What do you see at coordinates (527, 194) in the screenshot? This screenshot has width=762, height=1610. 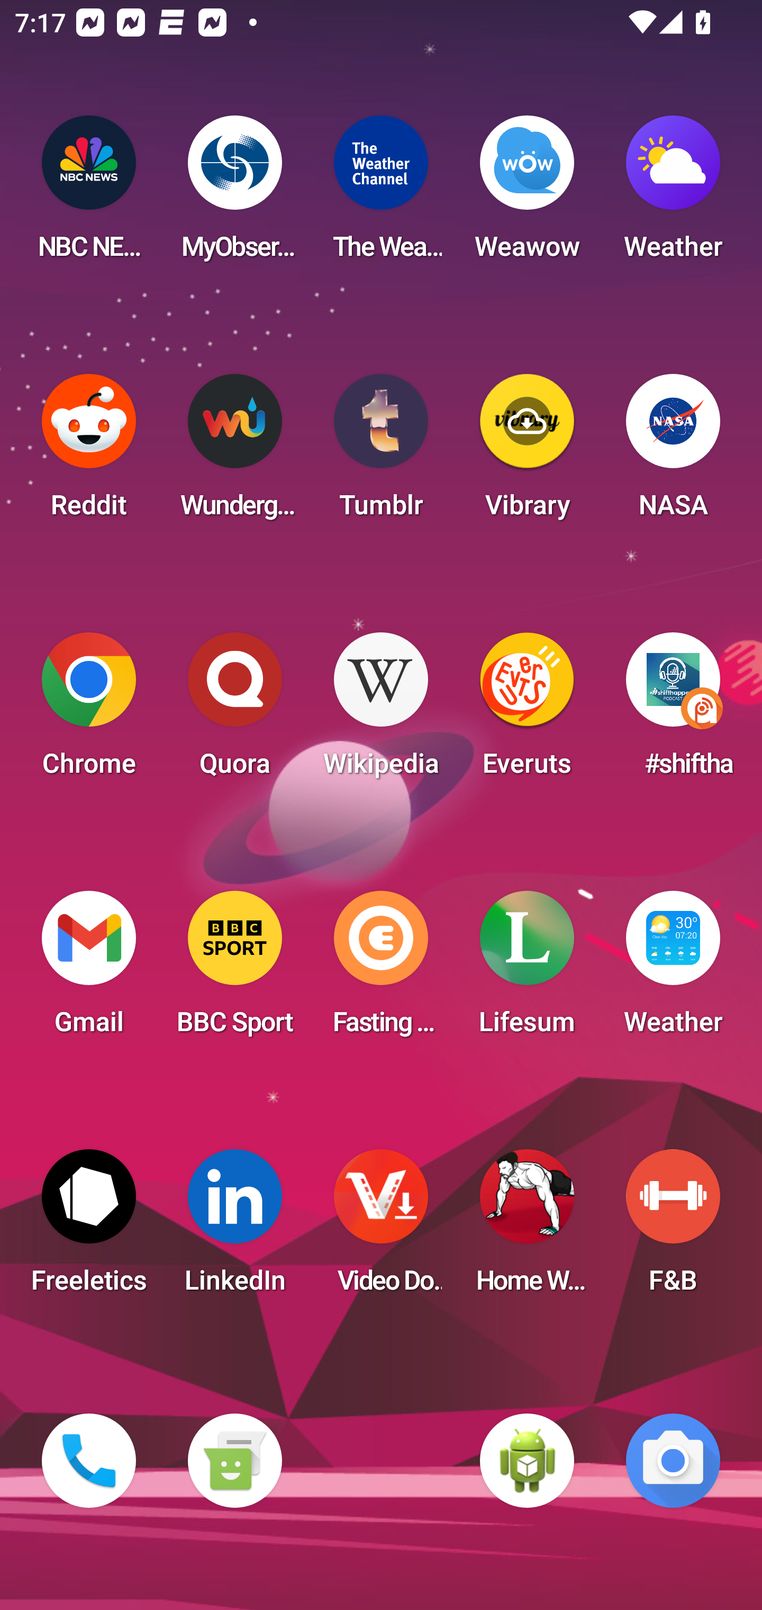 I see `Weawow` at bounding box center [527, 194].